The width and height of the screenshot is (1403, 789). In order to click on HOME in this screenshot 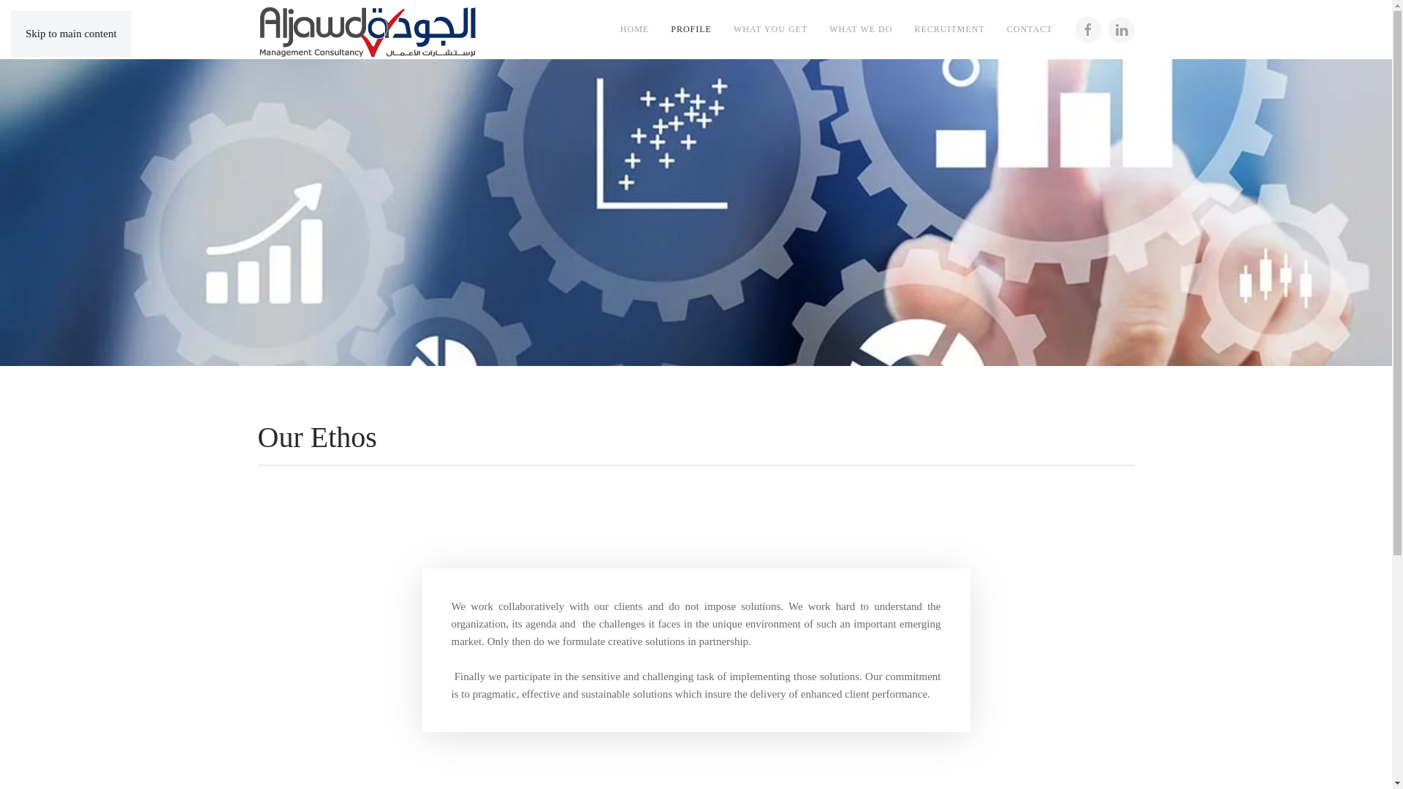, I will do `click(634, 29)`.